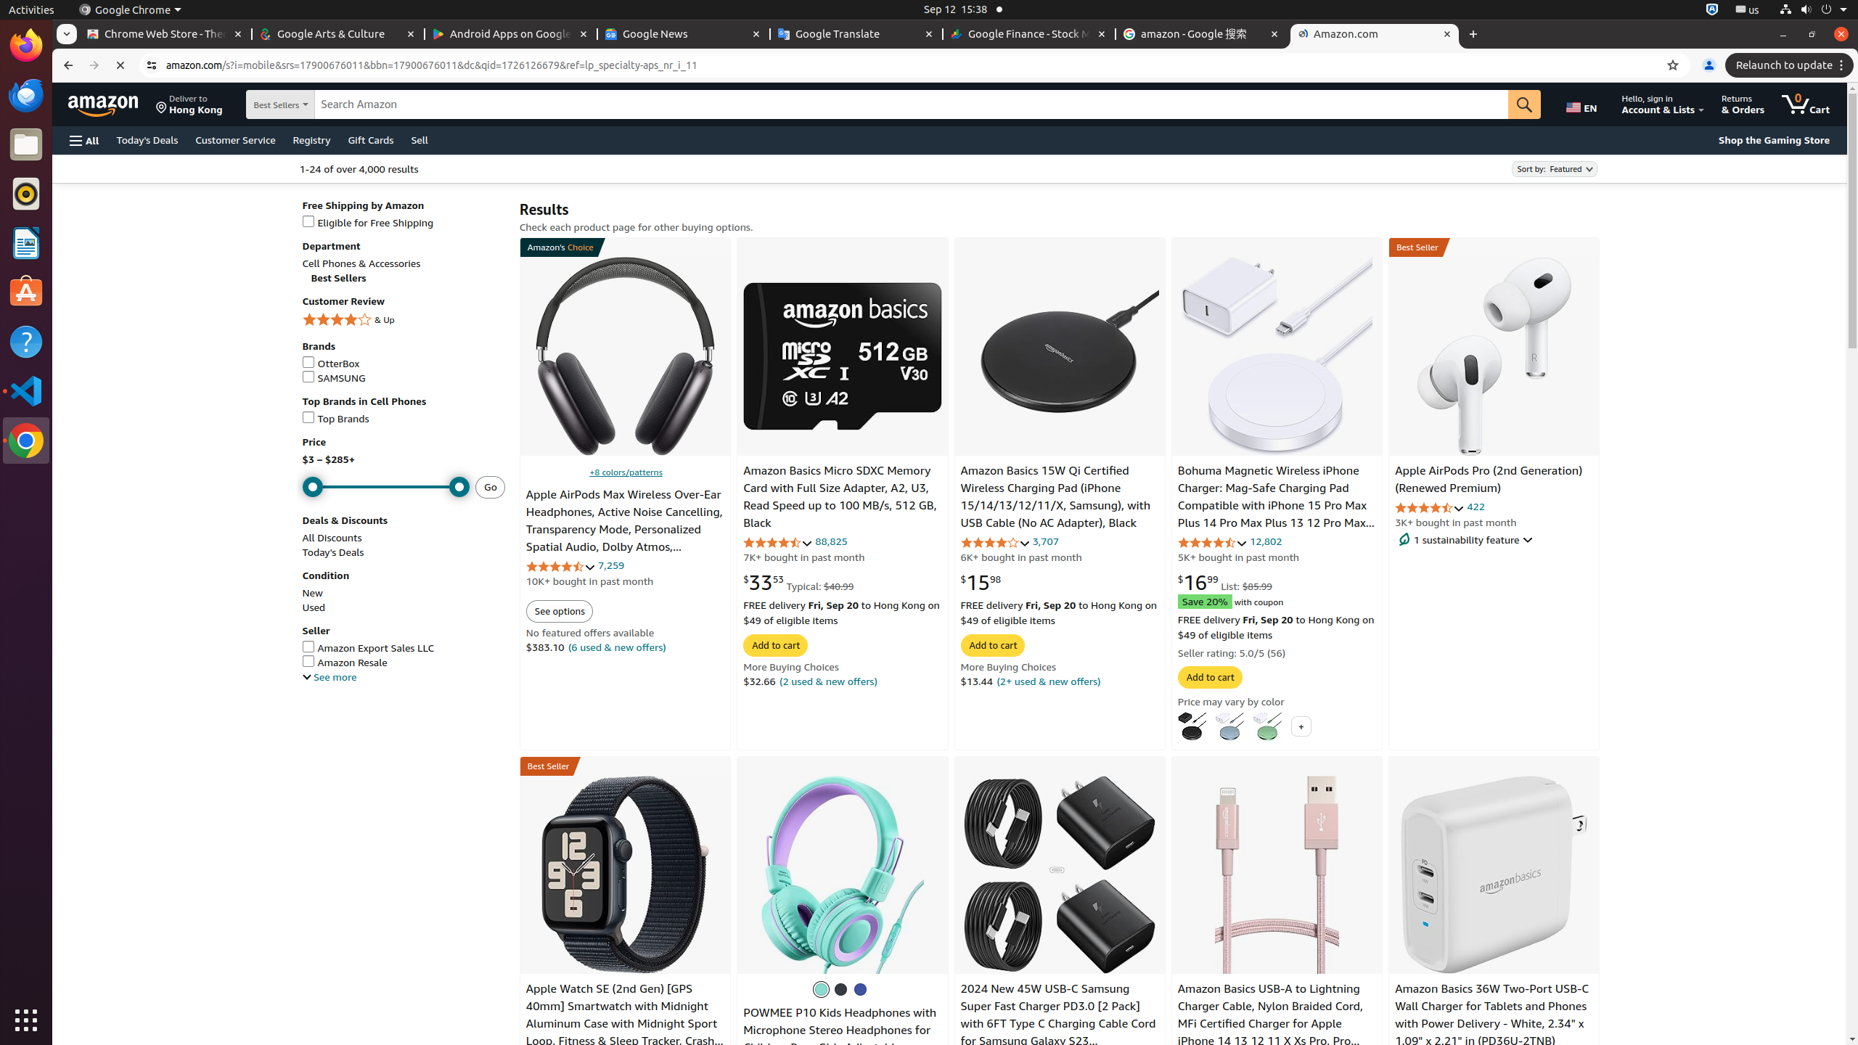 The height and width of the screenshot is (1045, 1858). Describe the element at coordinates (626, 472) in the screenshot. I see `+8 colors/patterns` at that location.